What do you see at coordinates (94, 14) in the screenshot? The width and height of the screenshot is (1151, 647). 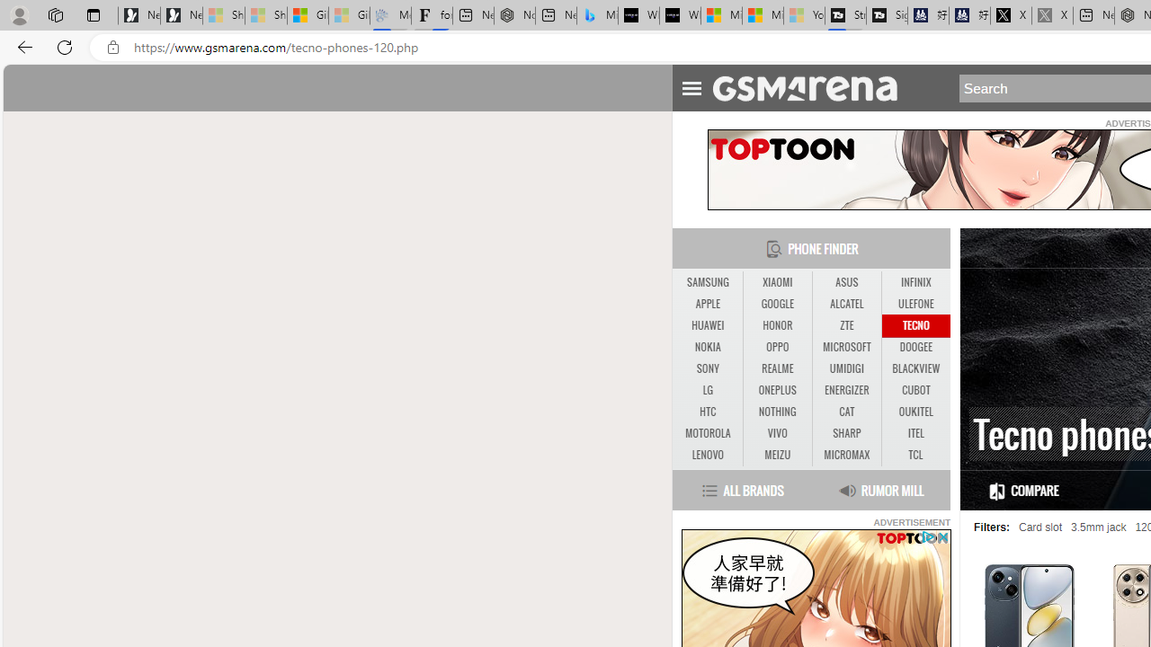 I see `Tab actions menu` at bounding box center [94, 14].